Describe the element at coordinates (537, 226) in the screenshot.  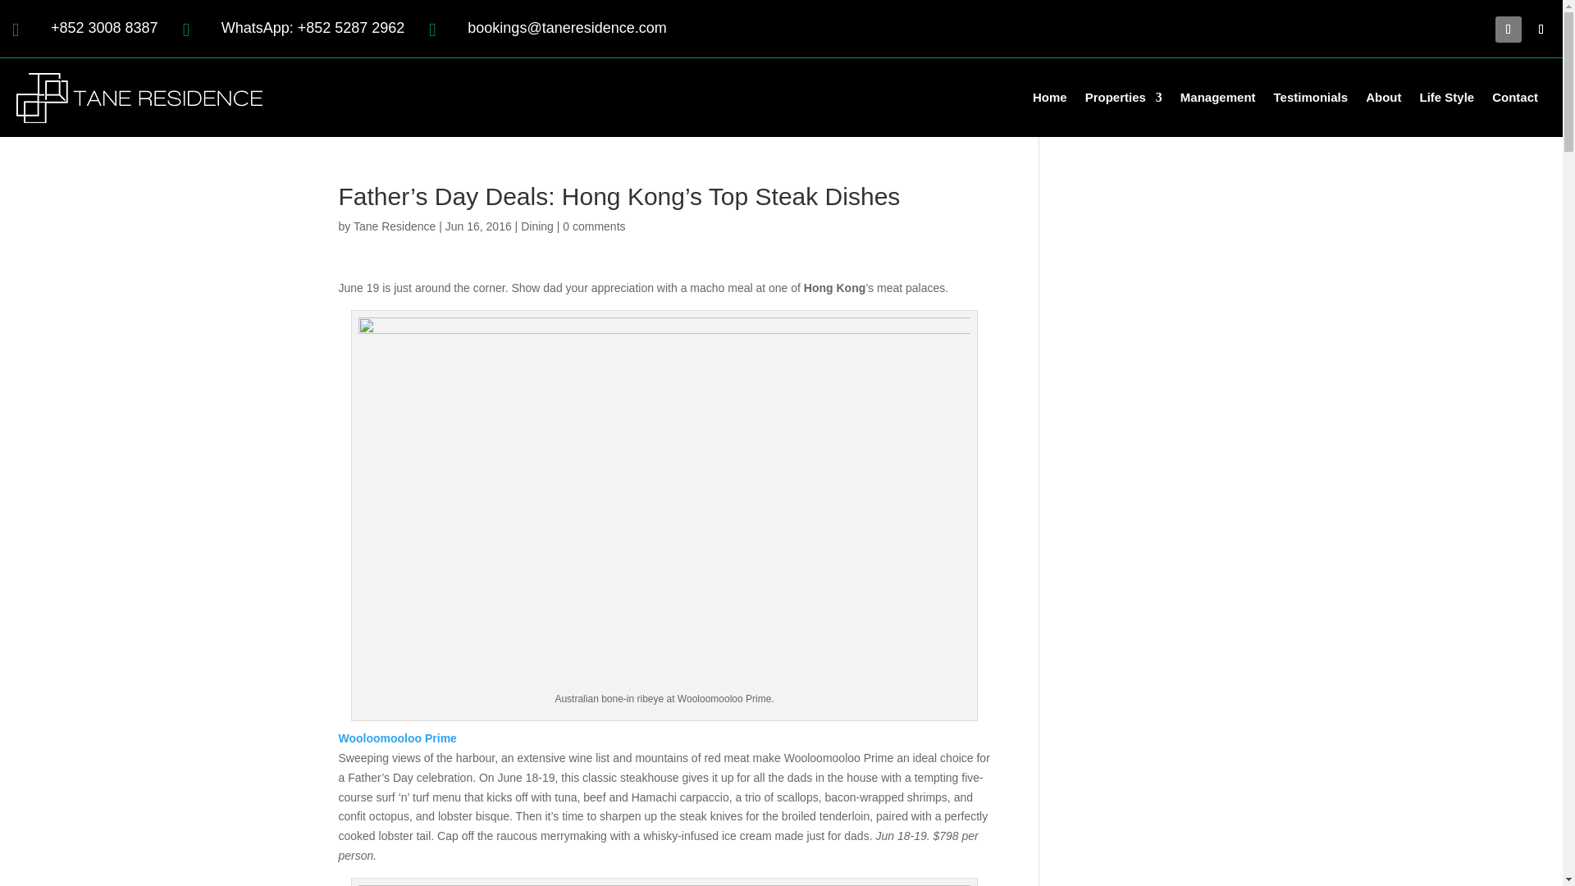
I see `Dining` at that location.